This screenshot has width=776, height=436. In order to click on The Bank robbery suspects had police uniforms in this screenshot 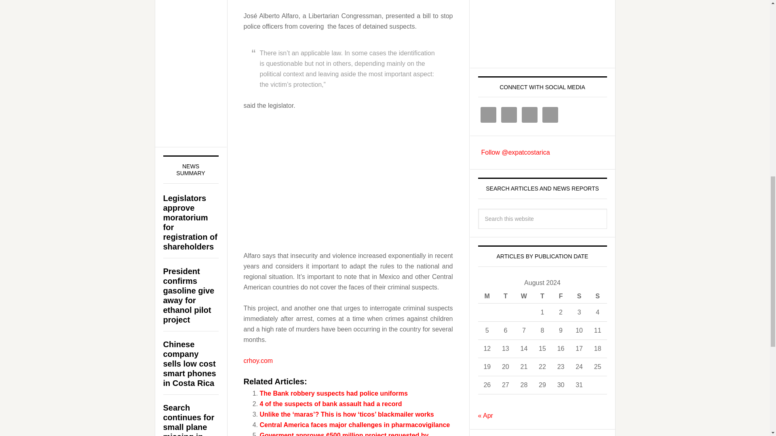, I will do `click(333, 393)`.